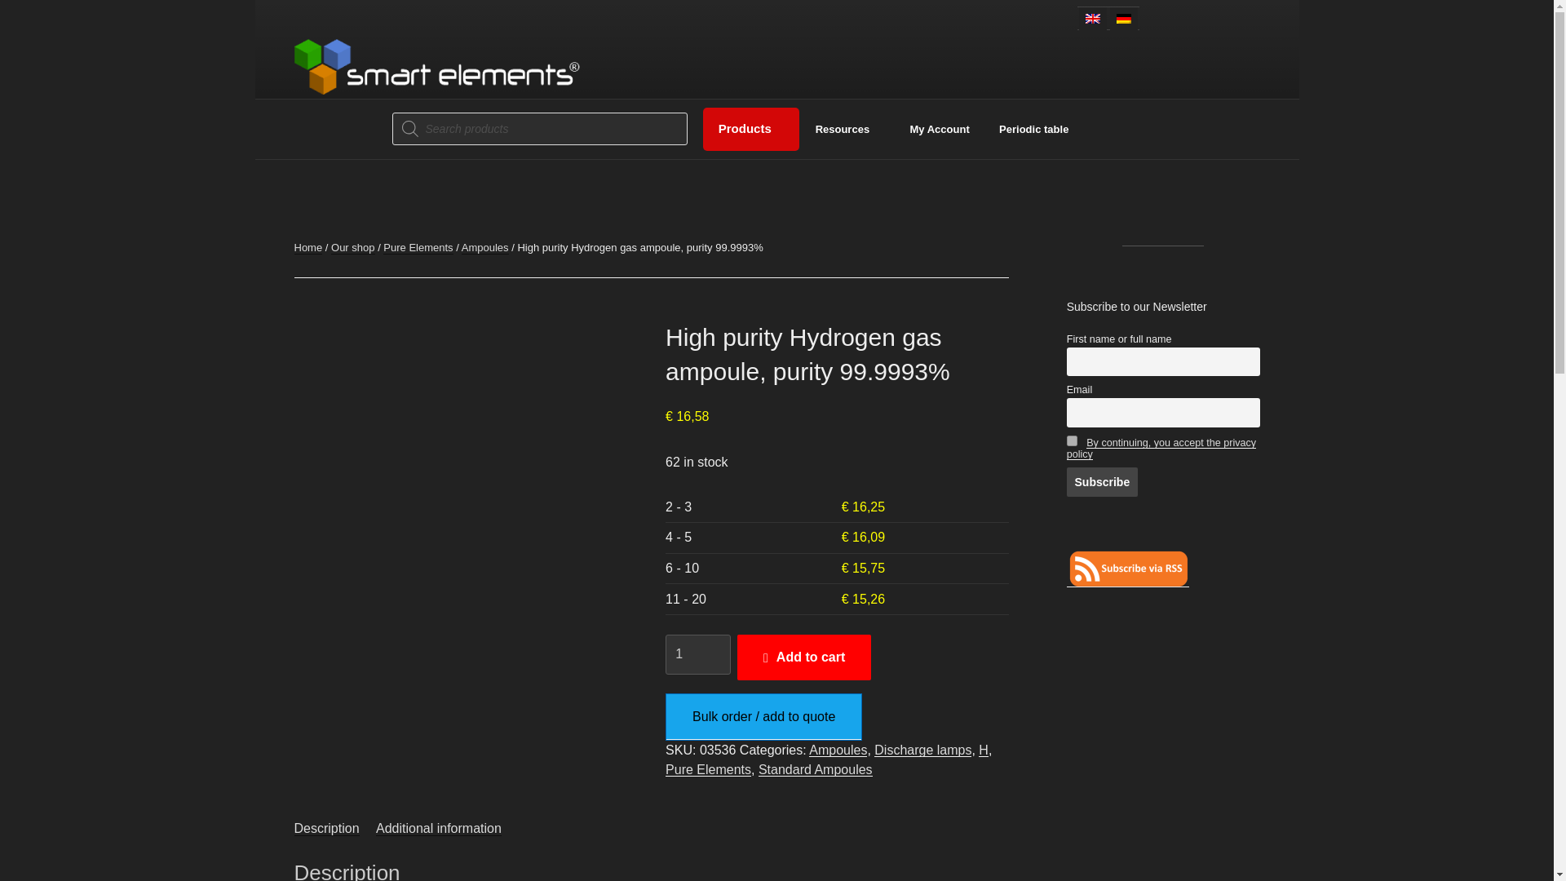 This screenshot has height=881, width=1566. What do you see at coordinates (1102, 482) in the screenshot?
I see `Subscribe` at bounding box center [1102, 482].